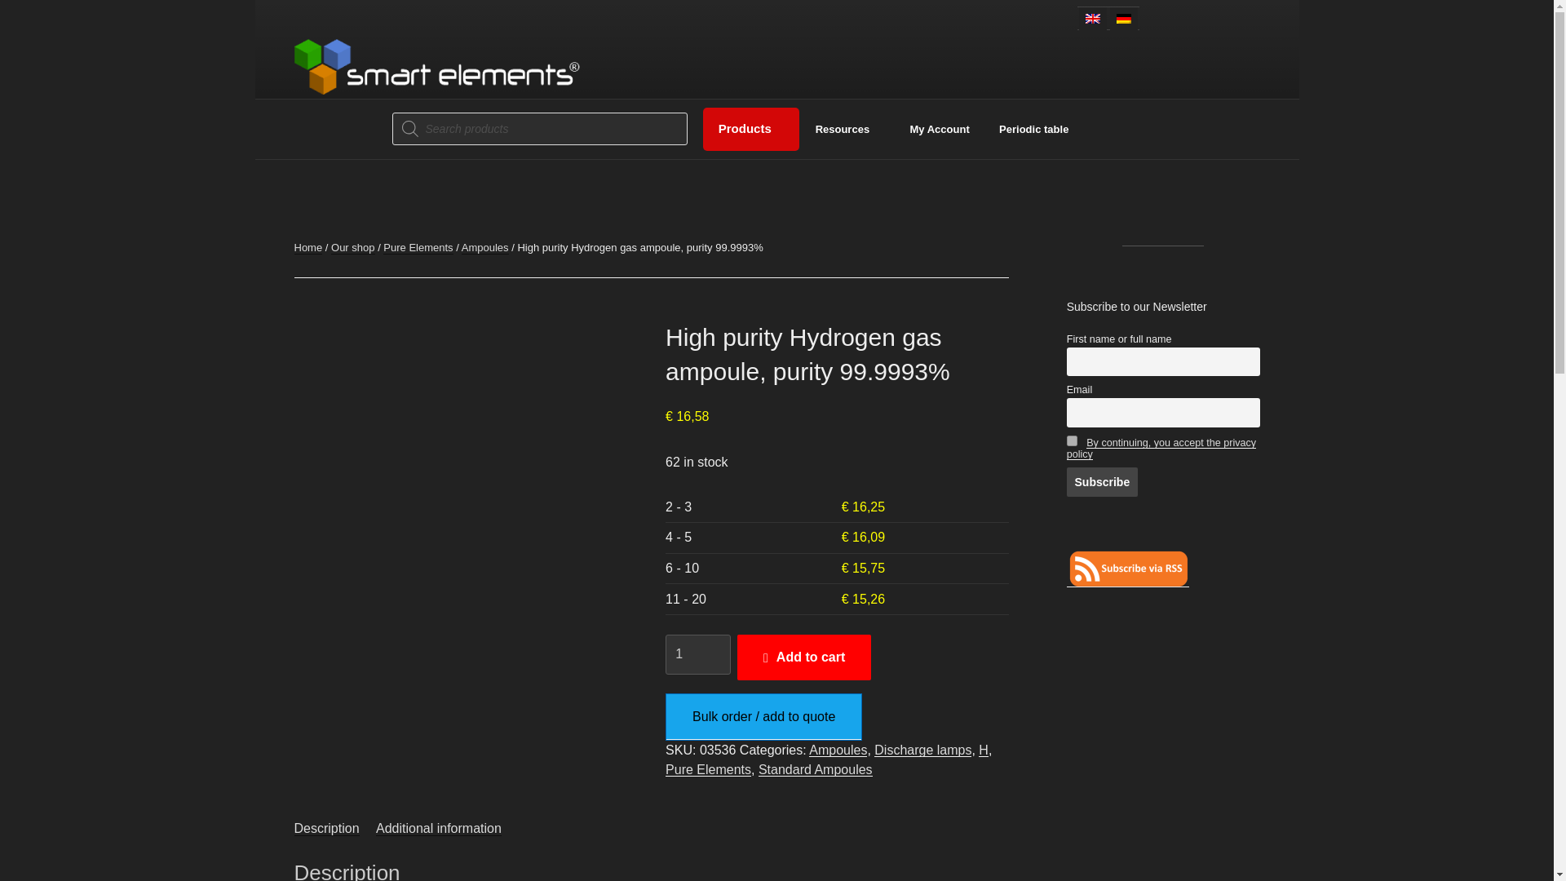 This screenshot has height=881, width=1566. What do you see at coordinates (1102, 482) in the screenshot?
I see `Subscribe` at bounding box center [1102, 482].